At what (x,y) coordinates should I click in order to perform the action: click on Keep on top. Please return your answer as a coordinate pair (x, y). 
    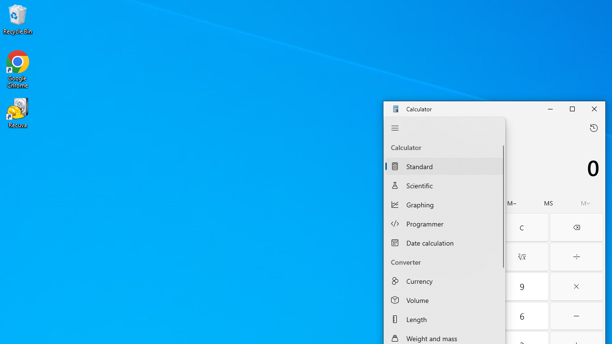
    Looking at the image, I should click on (458, 128).